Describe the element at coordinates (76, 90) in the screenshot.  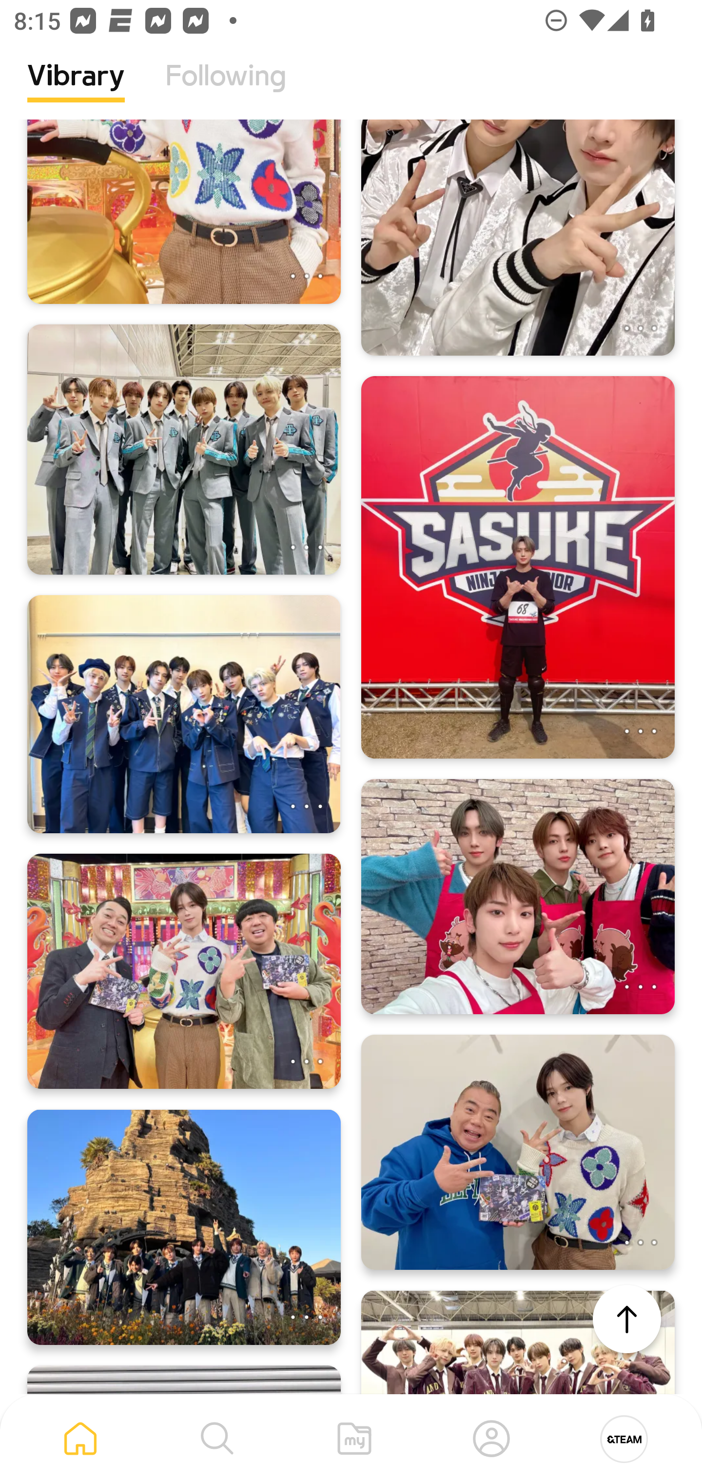
I see `Vibrary` at that location.